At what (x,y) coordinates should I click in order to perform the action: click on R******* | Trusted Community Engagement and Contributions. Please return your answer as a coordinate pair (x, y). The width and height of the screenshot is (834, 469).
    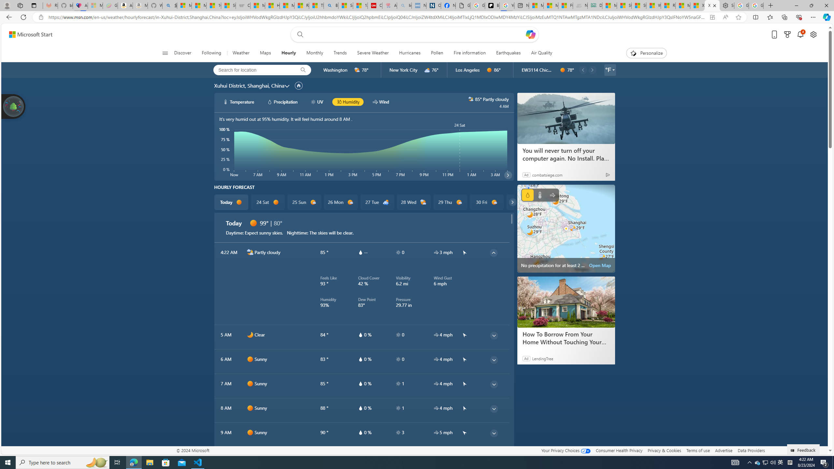
    Looking at the image, I should click on (668, 6).